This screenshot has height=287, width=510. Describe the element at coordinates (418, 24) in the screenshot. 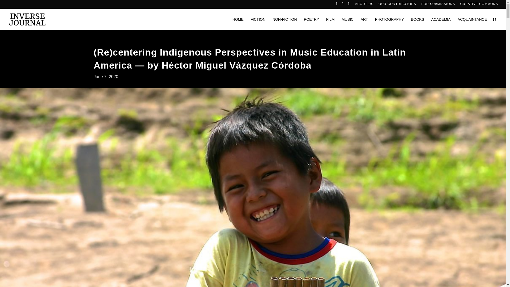

I see `BOOKS` at that location.